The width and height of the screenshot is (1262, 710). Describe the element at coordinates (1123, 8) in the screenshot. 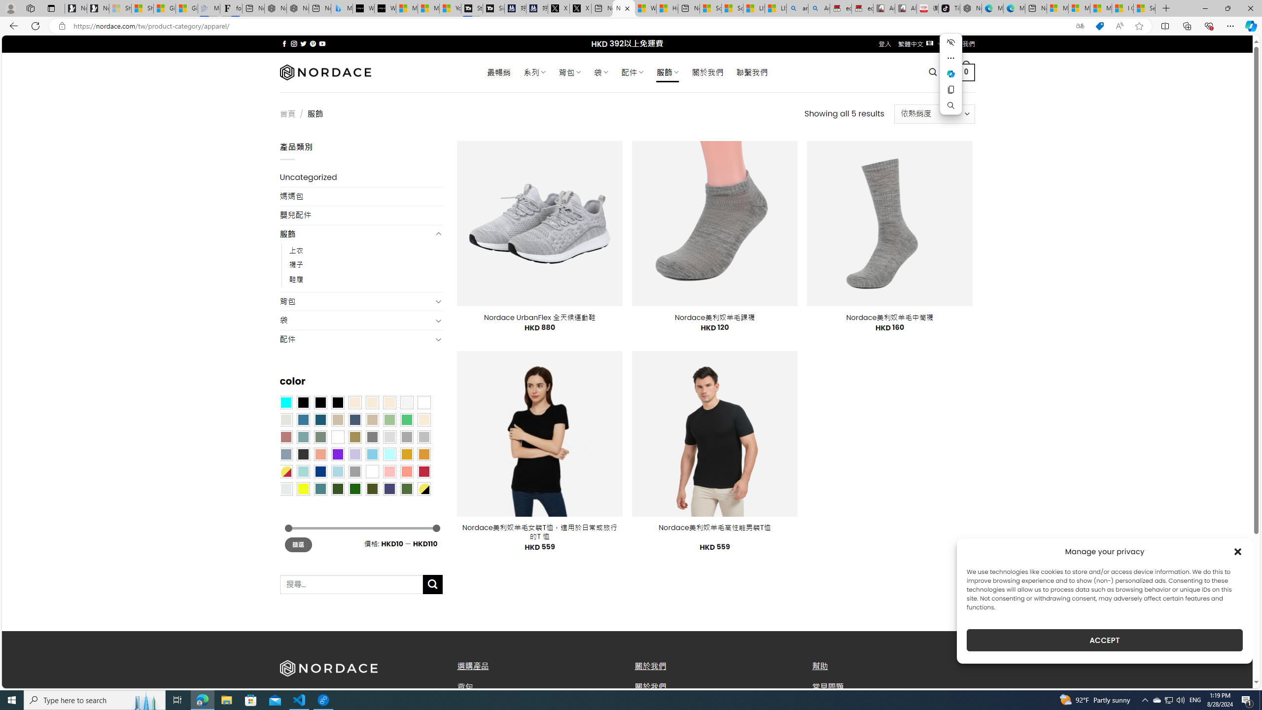

I see `I Gained 20 Pounds of Muscle in 30 Days! | Watch` at that location.